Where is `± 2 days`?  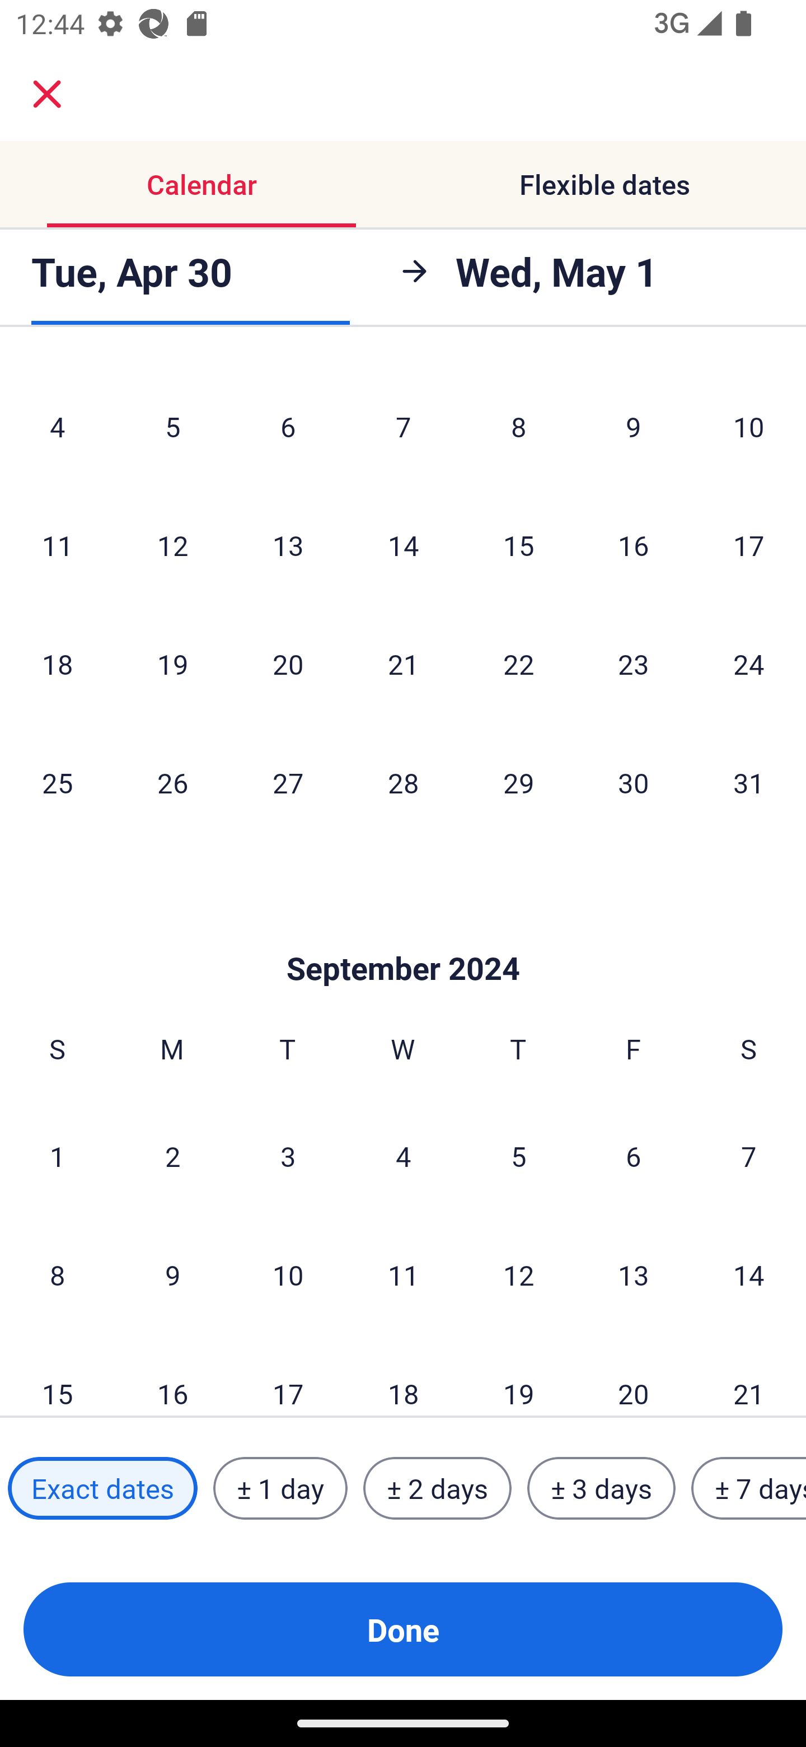 ± 2 days is located at coordinates (438, 1488).